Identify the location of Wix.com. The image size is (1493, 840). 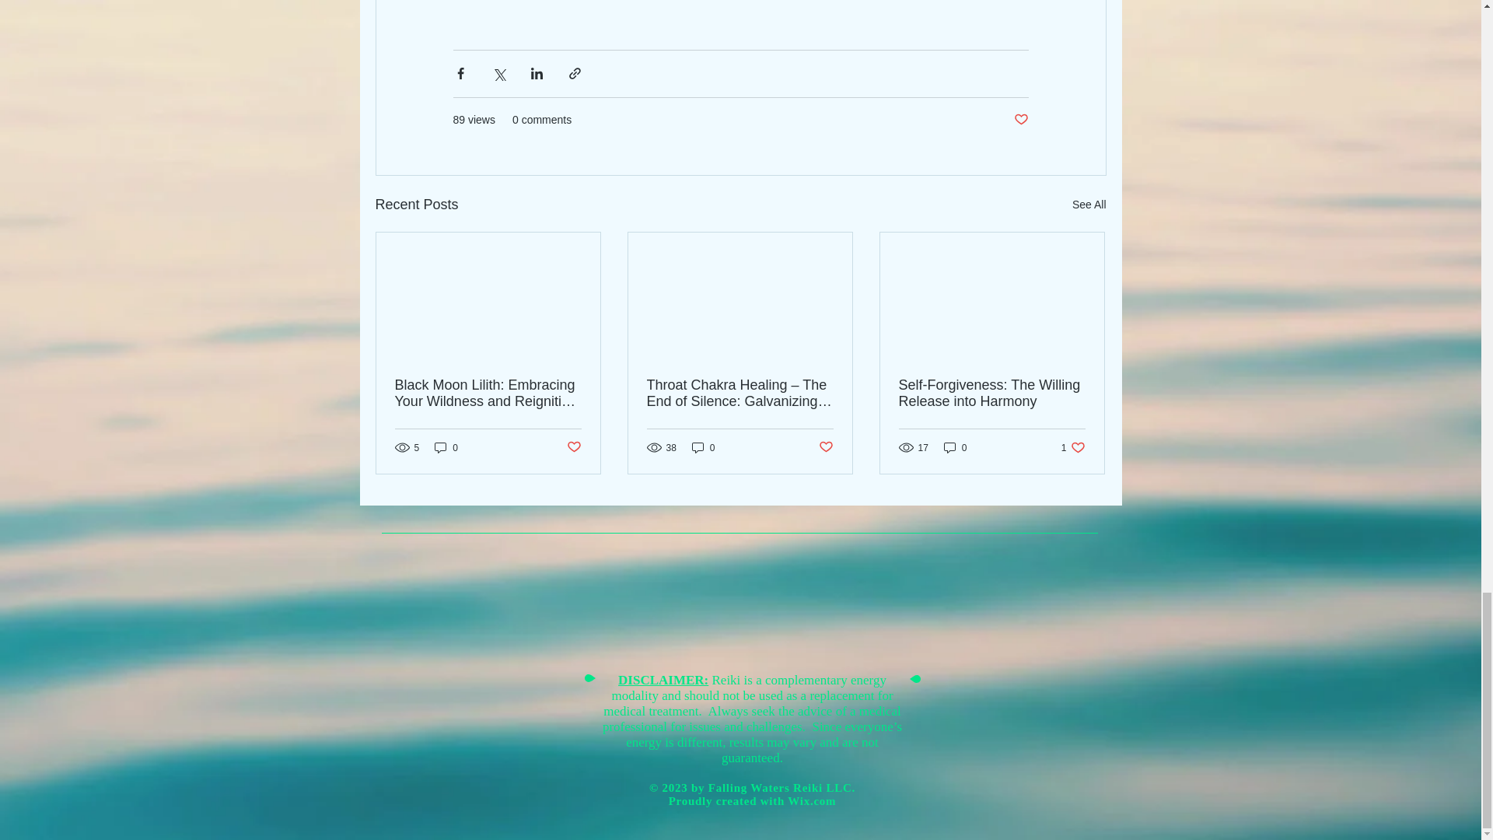
(826, 447).